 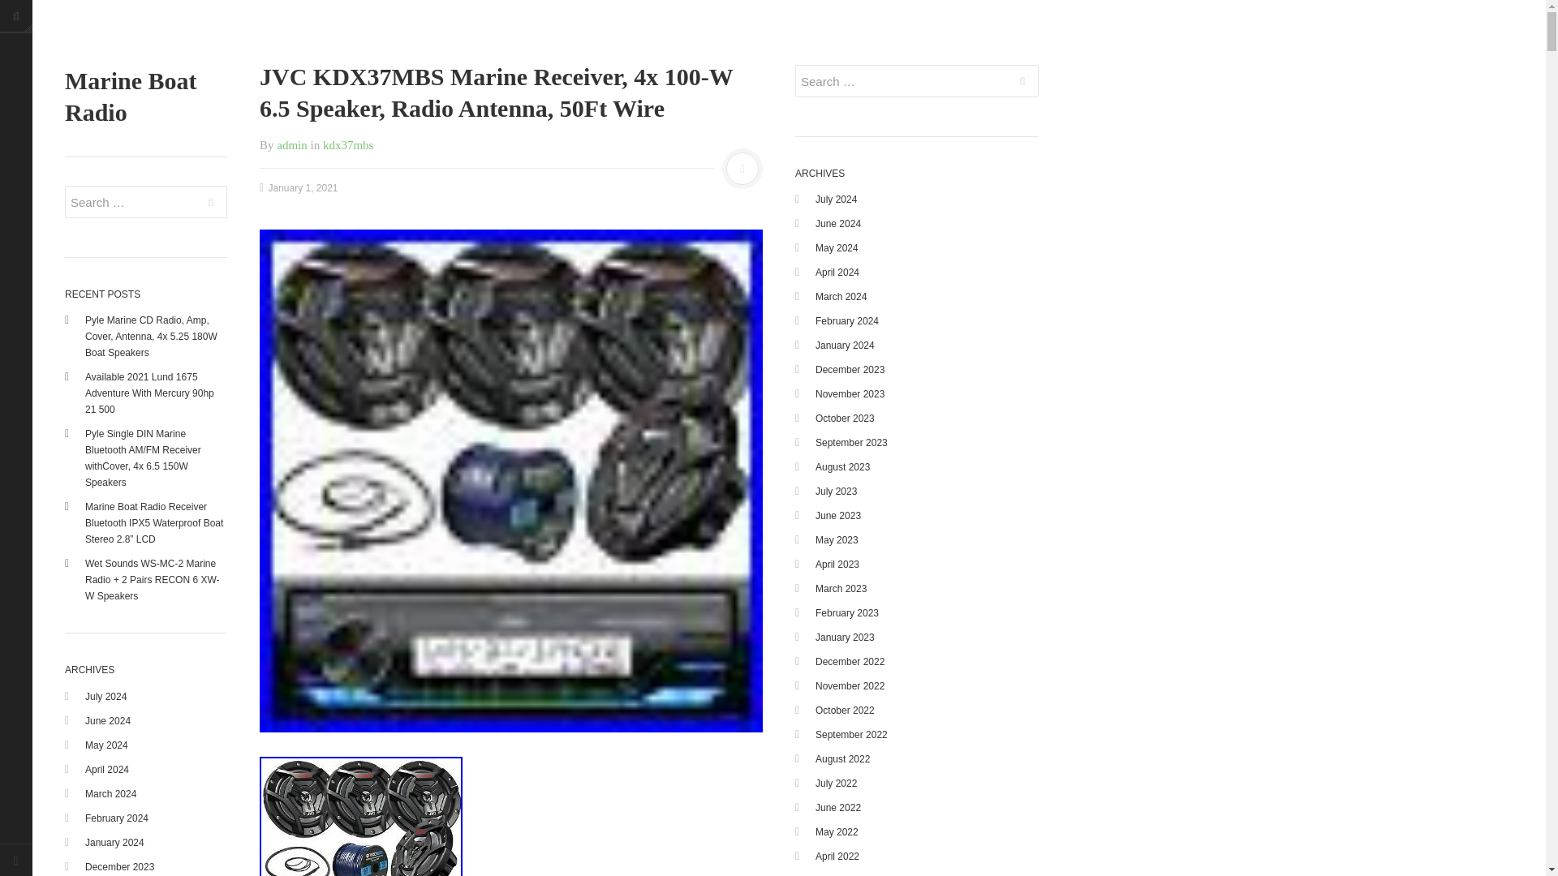 I want to click on Search, so click(x=1022, y=80).